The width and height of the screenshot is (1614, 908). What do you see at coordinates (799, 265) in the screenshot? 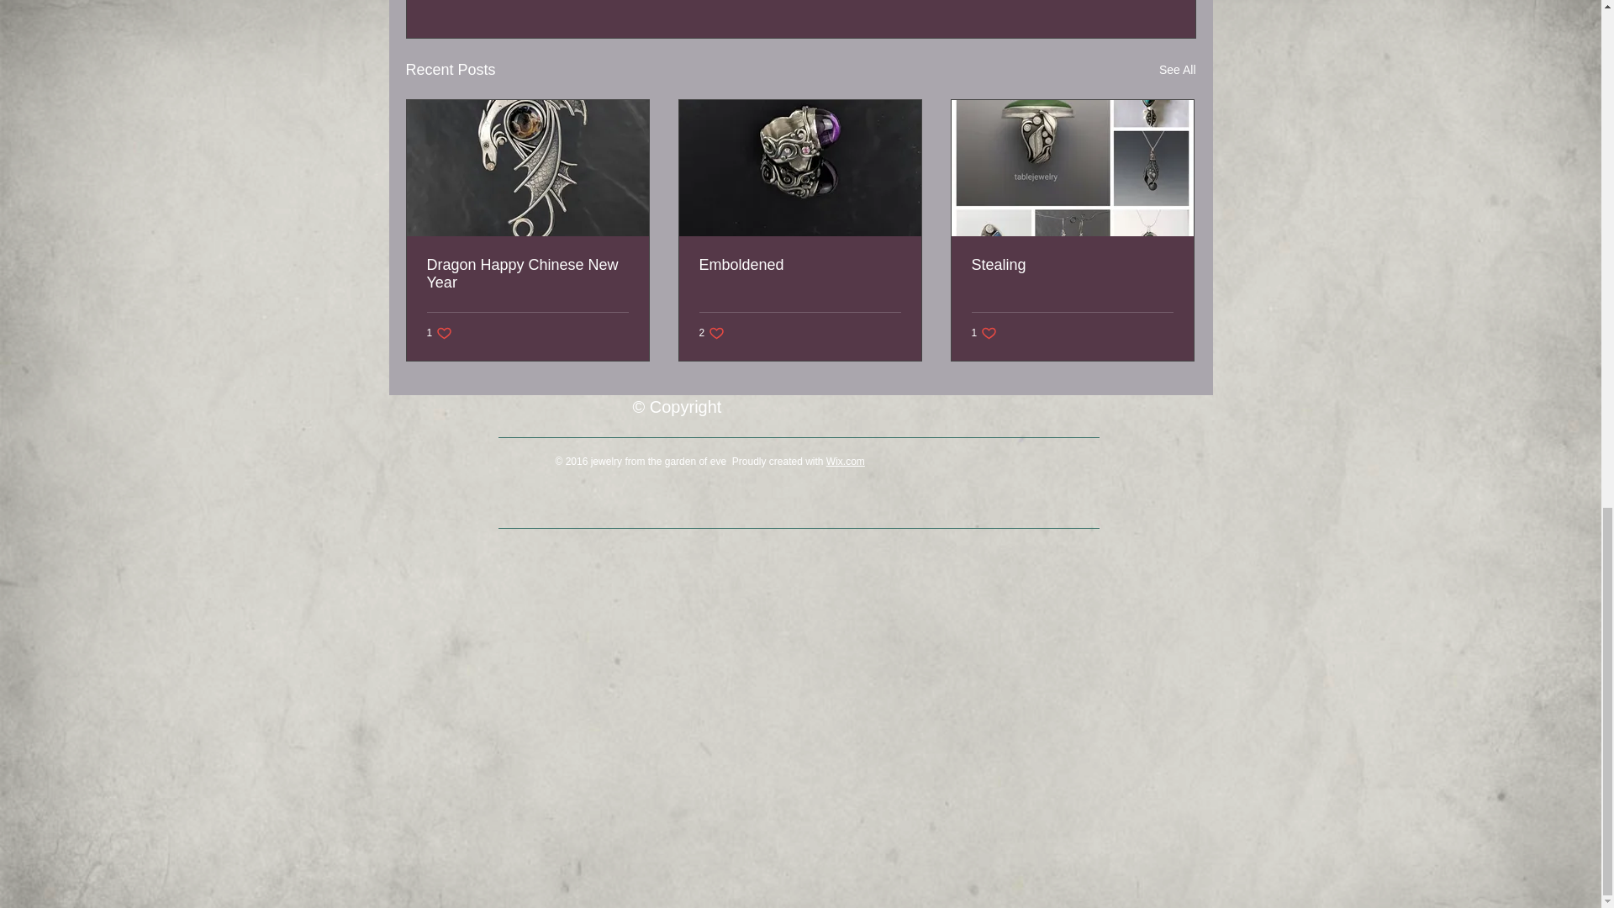
I see `Emboldened` at bounding box center [799, 265].